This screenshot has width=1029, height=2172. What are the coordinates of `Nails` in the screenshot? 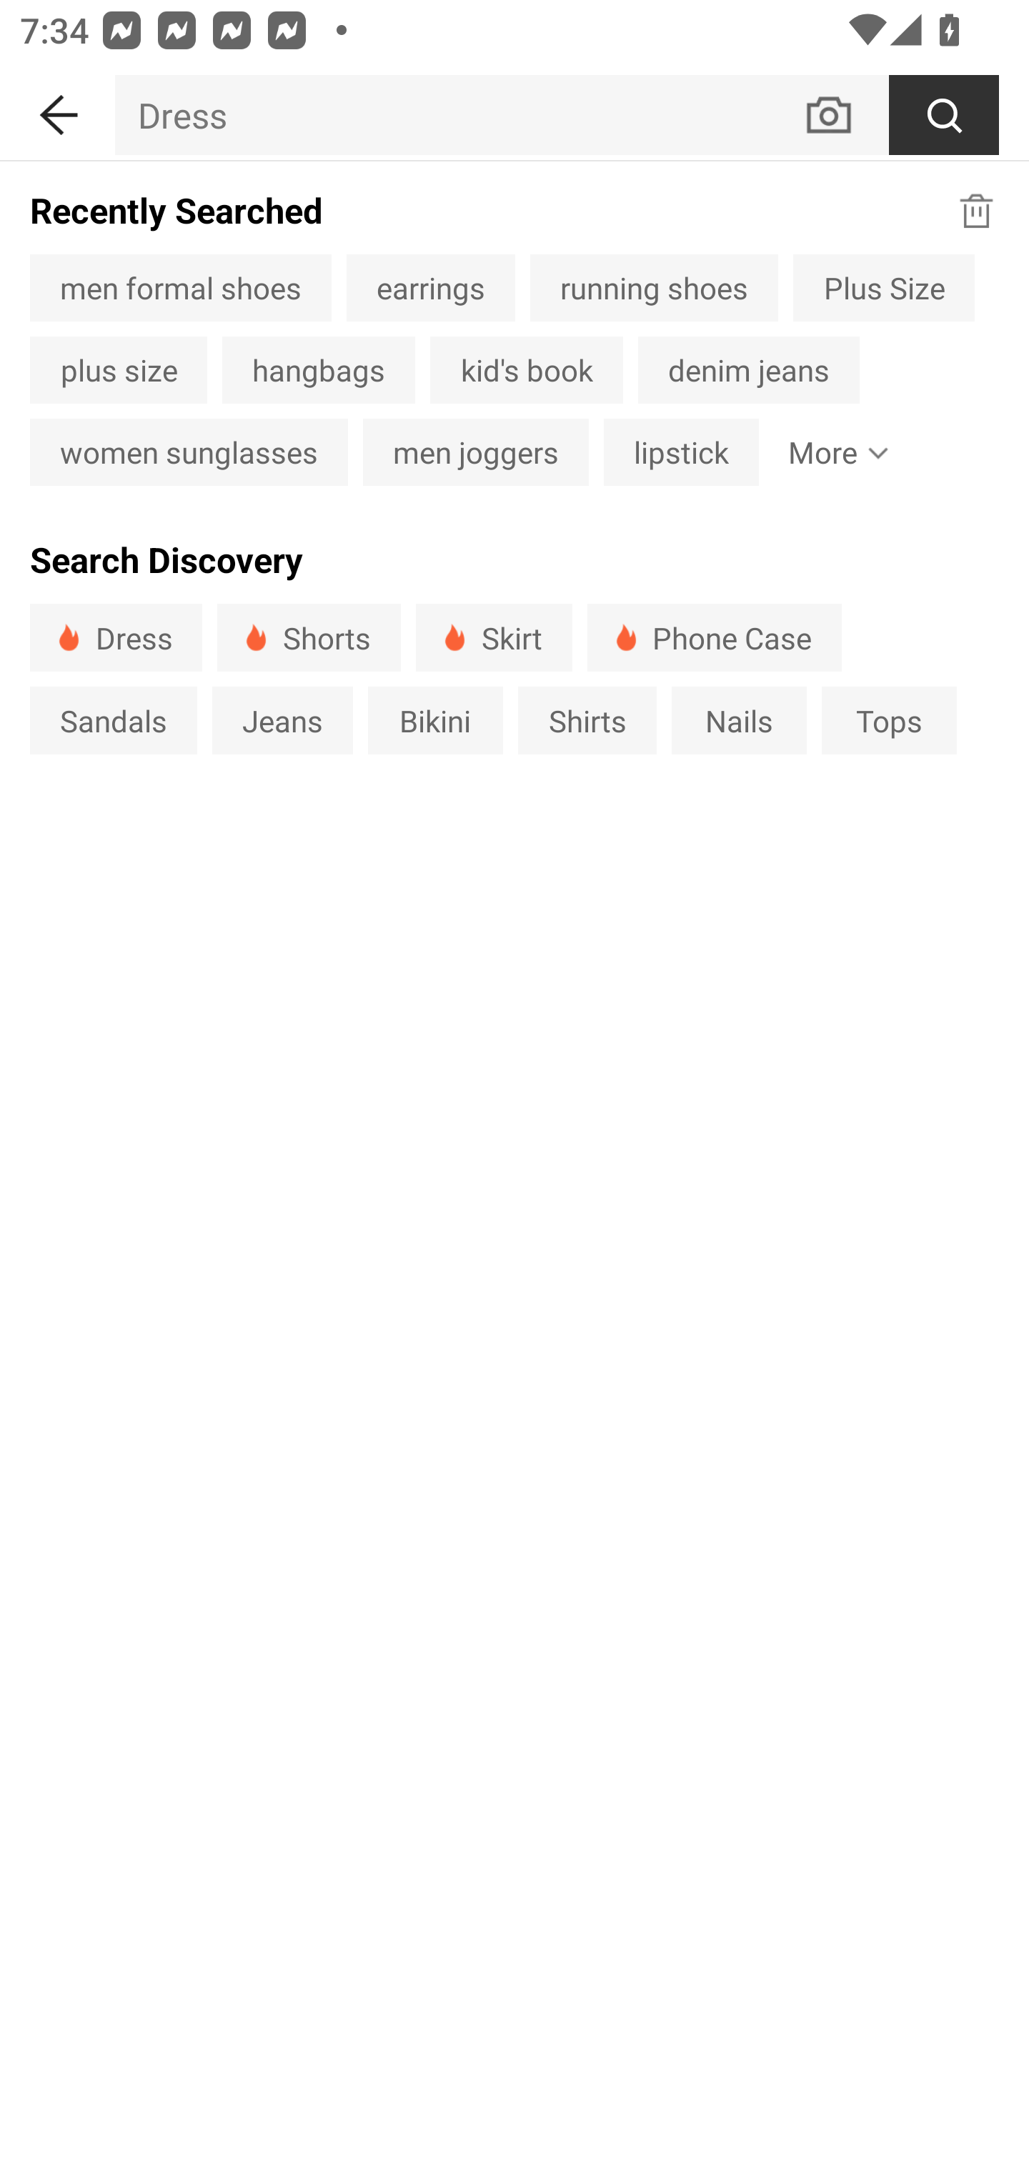 It's located at (739, 719).